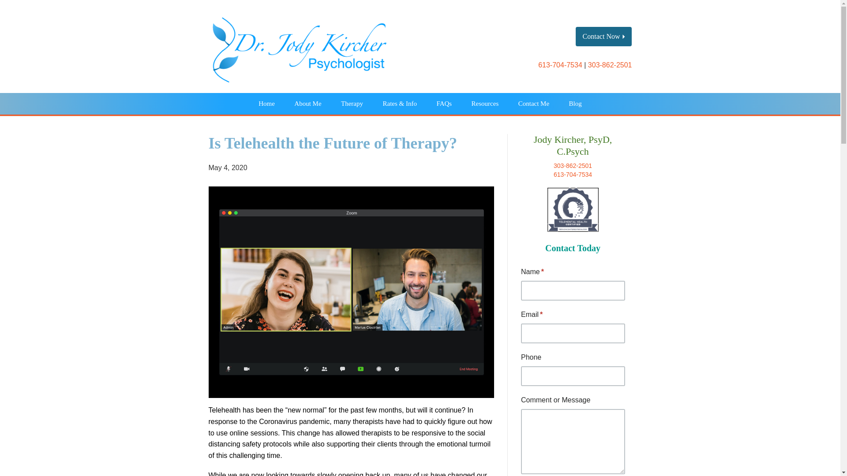 This screenshot has width=847, height=476. What do you see at coordinates (266, 104) in the screenshot?
I see `Home` at bounding box center [266, 104].